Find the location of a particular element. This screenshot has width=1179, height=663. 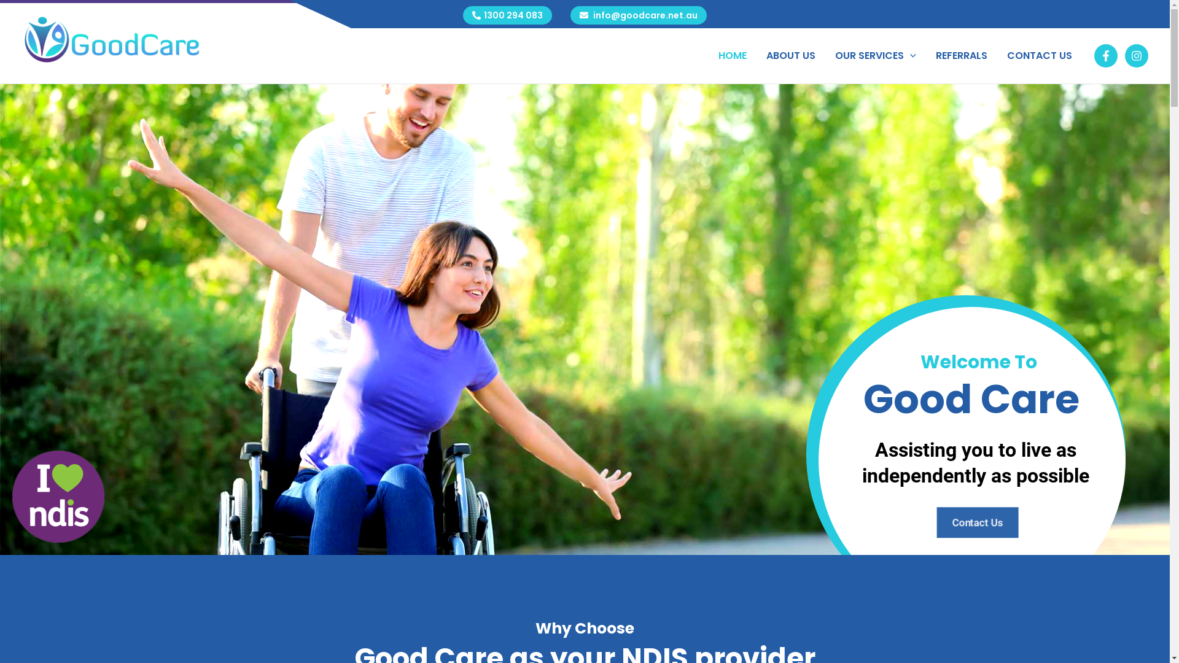

ABOUT US is located at coordinates (791, 56).